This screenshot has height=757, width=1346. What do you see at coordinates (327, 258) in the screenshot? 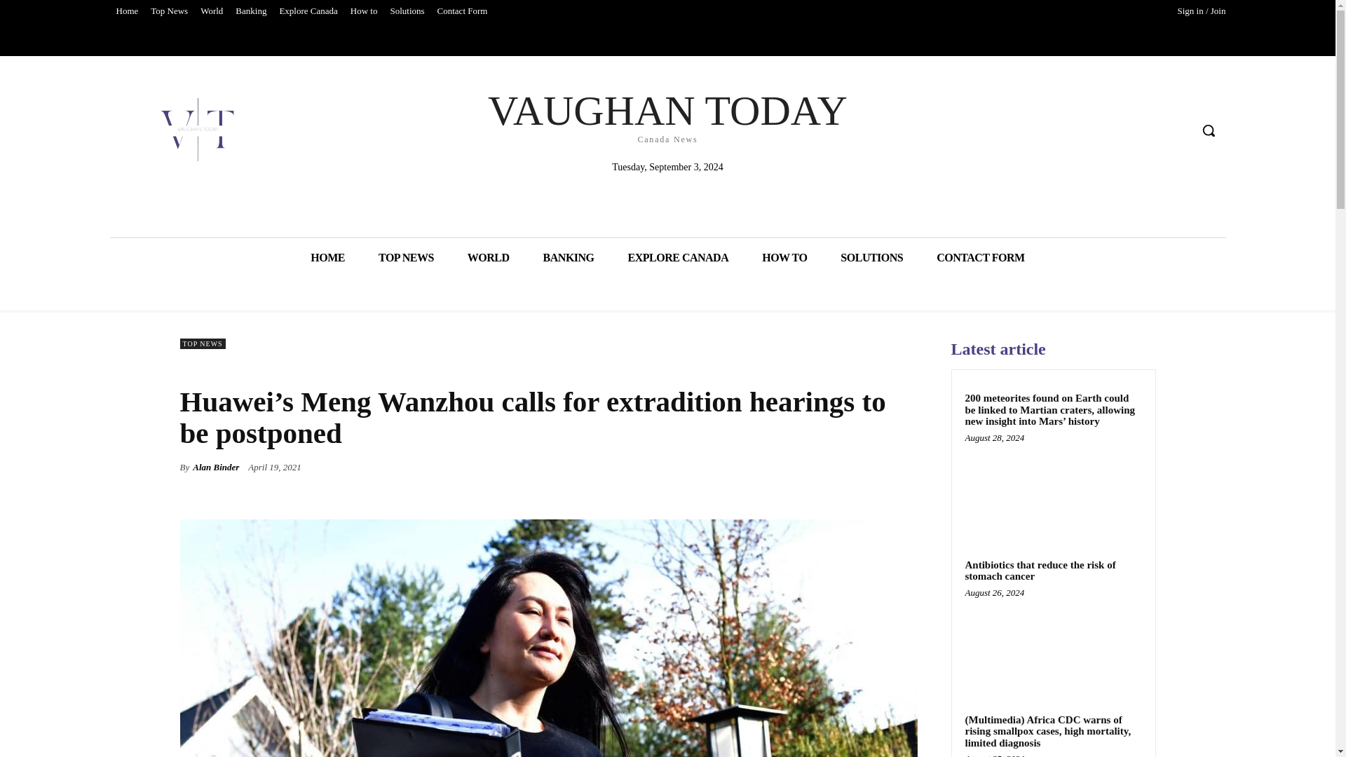
I see `Explore Canada` at bounding box center [327, 258].